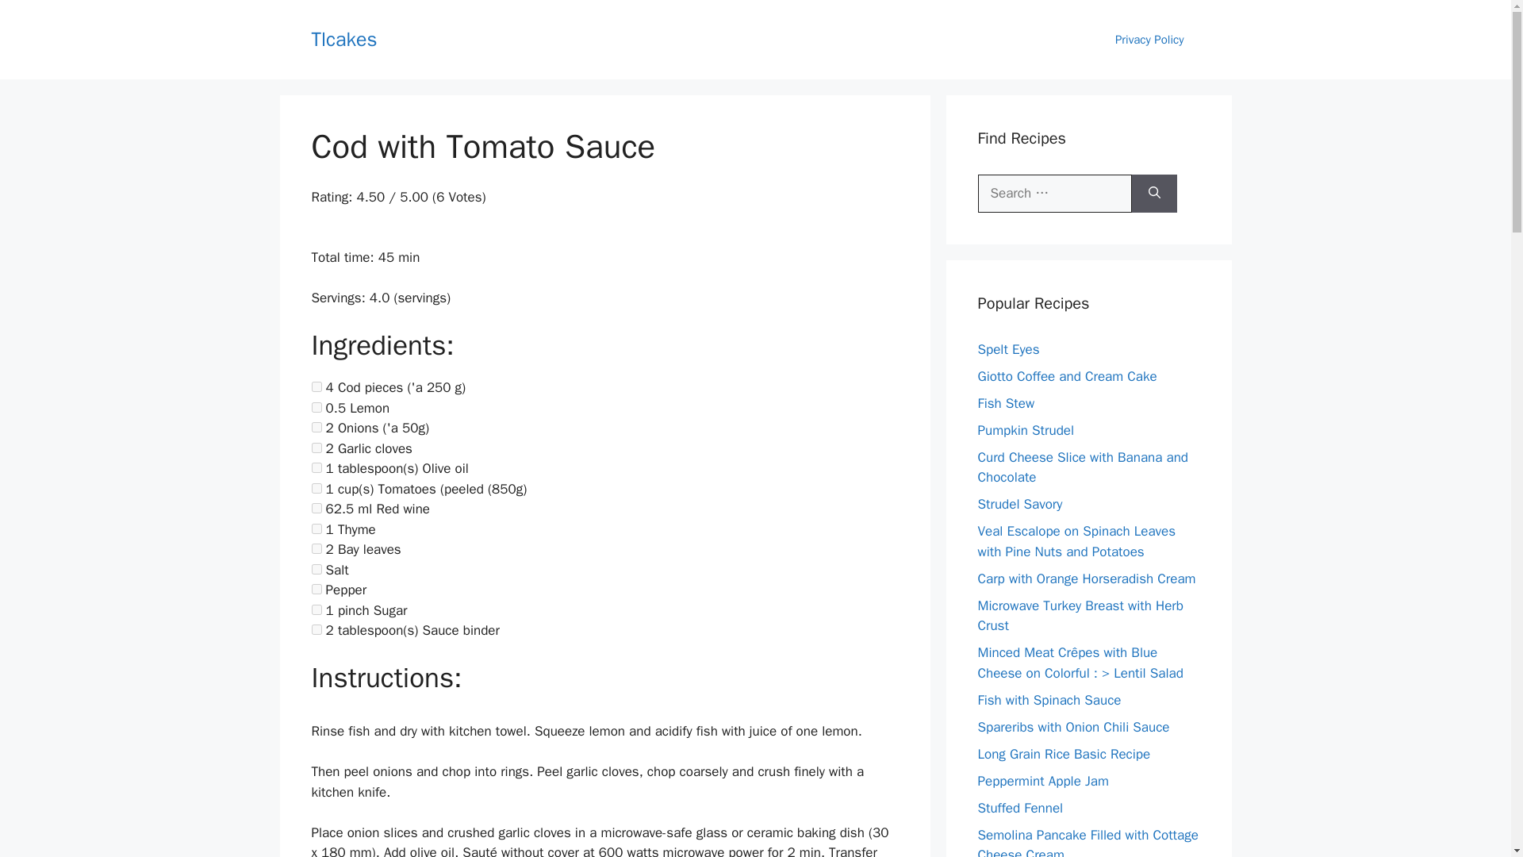 The width and height of the screenshot is (1523, 857). I want to click on 2  Bay leaves, so click(316, 548).